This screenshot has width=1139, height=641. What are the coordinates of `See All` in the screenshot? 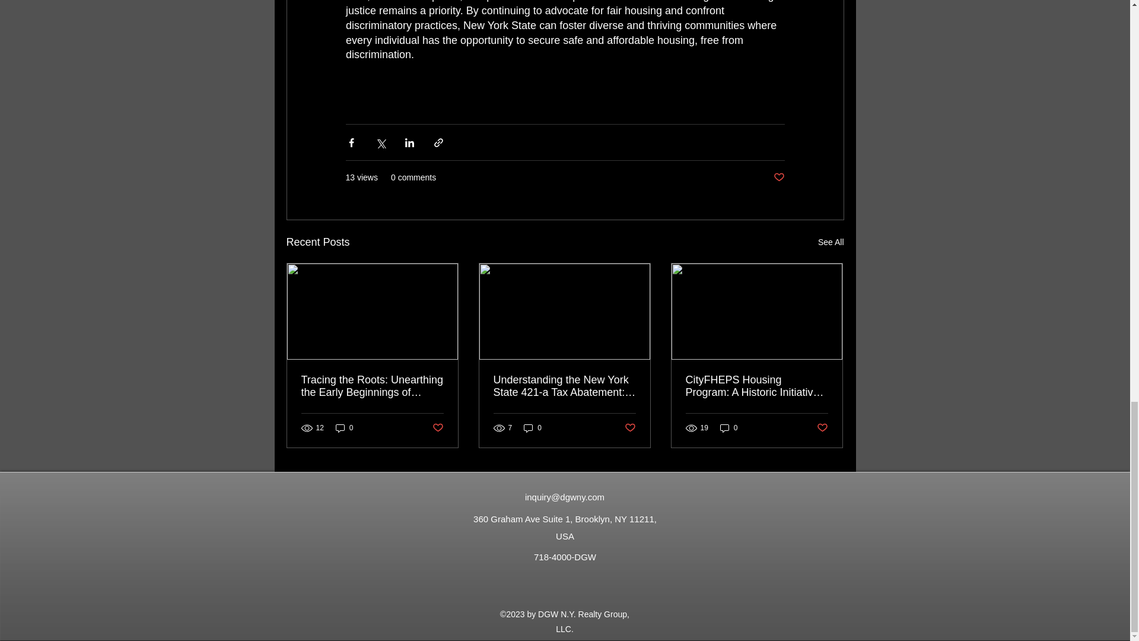 It's located at (831, 242).